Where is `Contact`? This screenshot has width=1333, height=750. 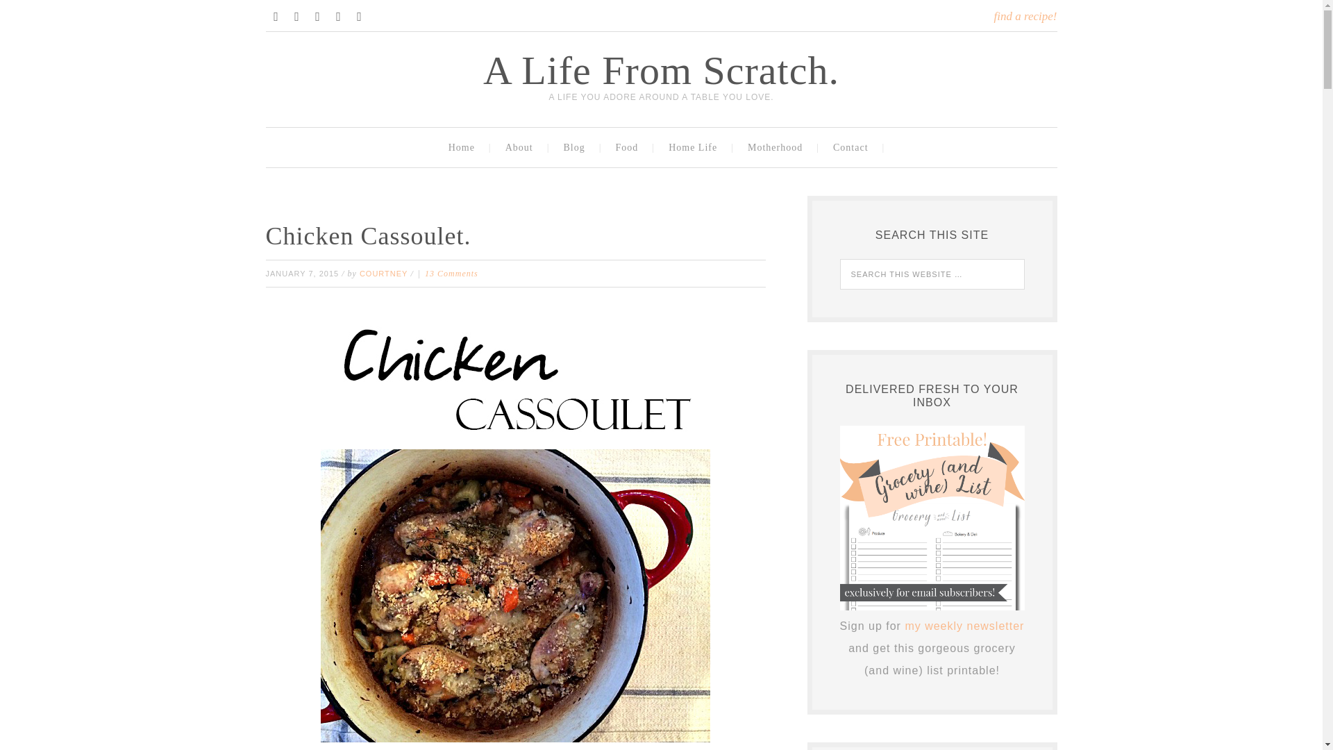 Contact is located at coordinates (853, 147).